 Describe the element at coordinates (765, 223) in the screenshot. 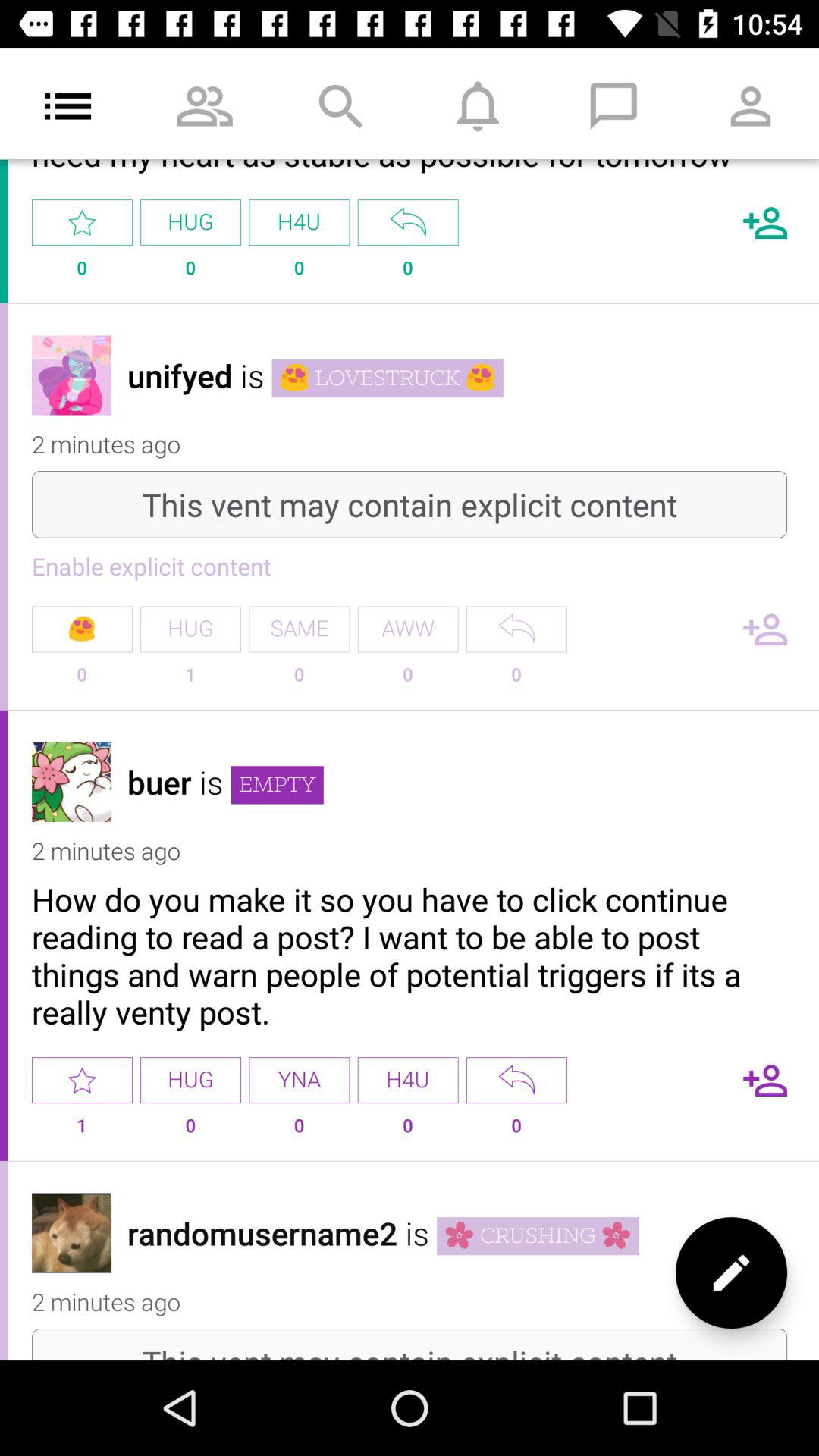

I see `more contact adding button` at that location.